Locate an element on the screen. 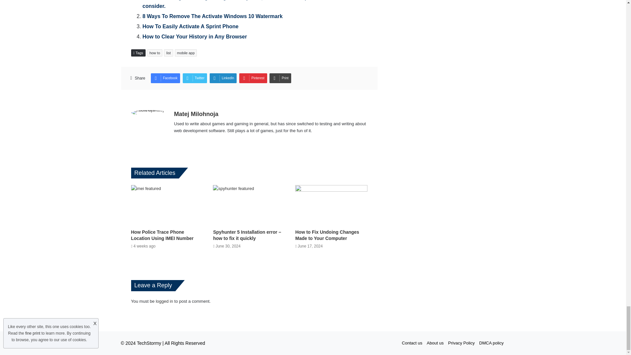 This screenshot has height=355, width=631. Facebook is located at coordinates (165, 78).